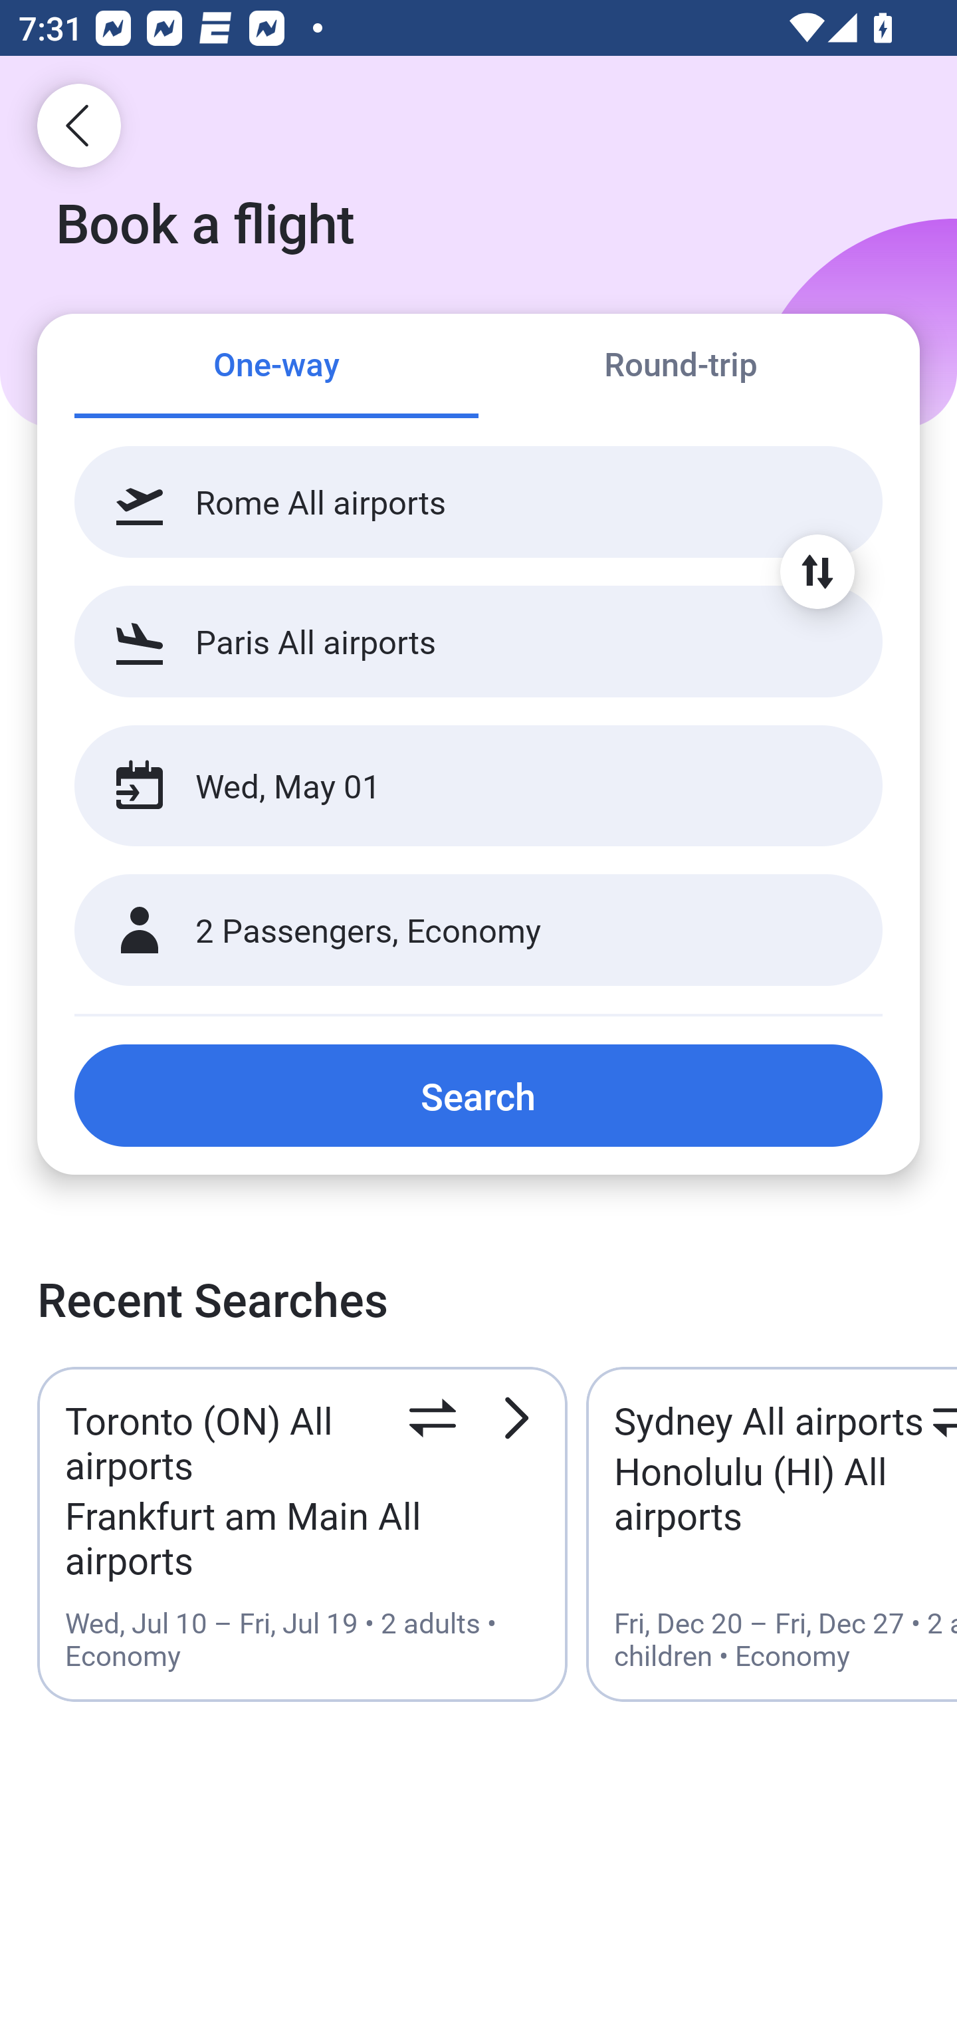 The width and height of the screenshot is (957, 2021). Describe the element at coordinates (478, 1095) in the screenshot. I see `Search` at that location.